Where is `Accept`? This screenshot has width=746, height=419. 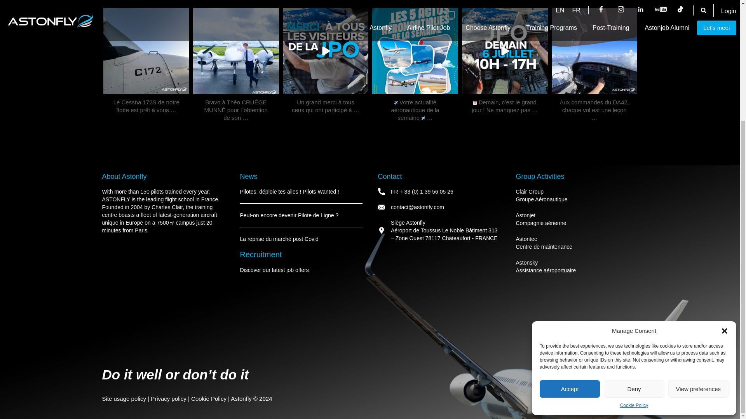 Accept is located at coordinates (570, 225).